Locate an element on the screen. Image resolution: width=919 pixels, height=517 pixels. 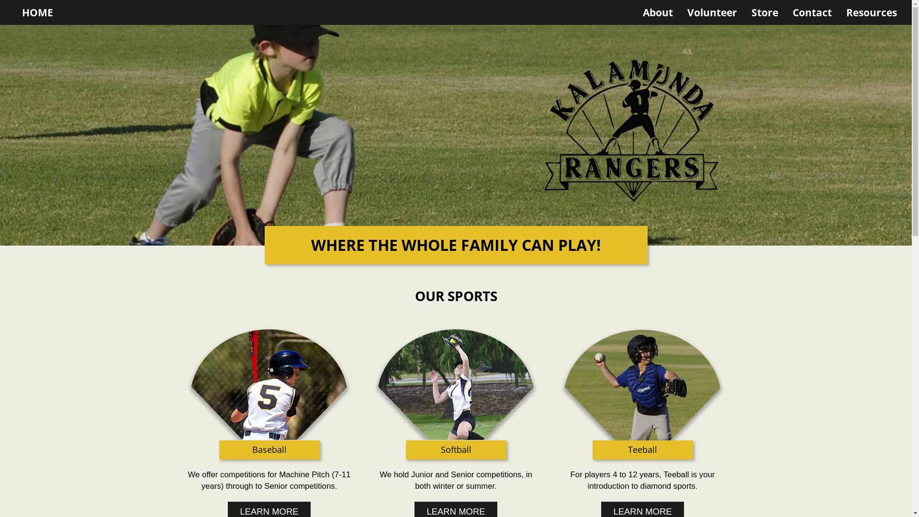
Resources is located at coordinates (872, 12).